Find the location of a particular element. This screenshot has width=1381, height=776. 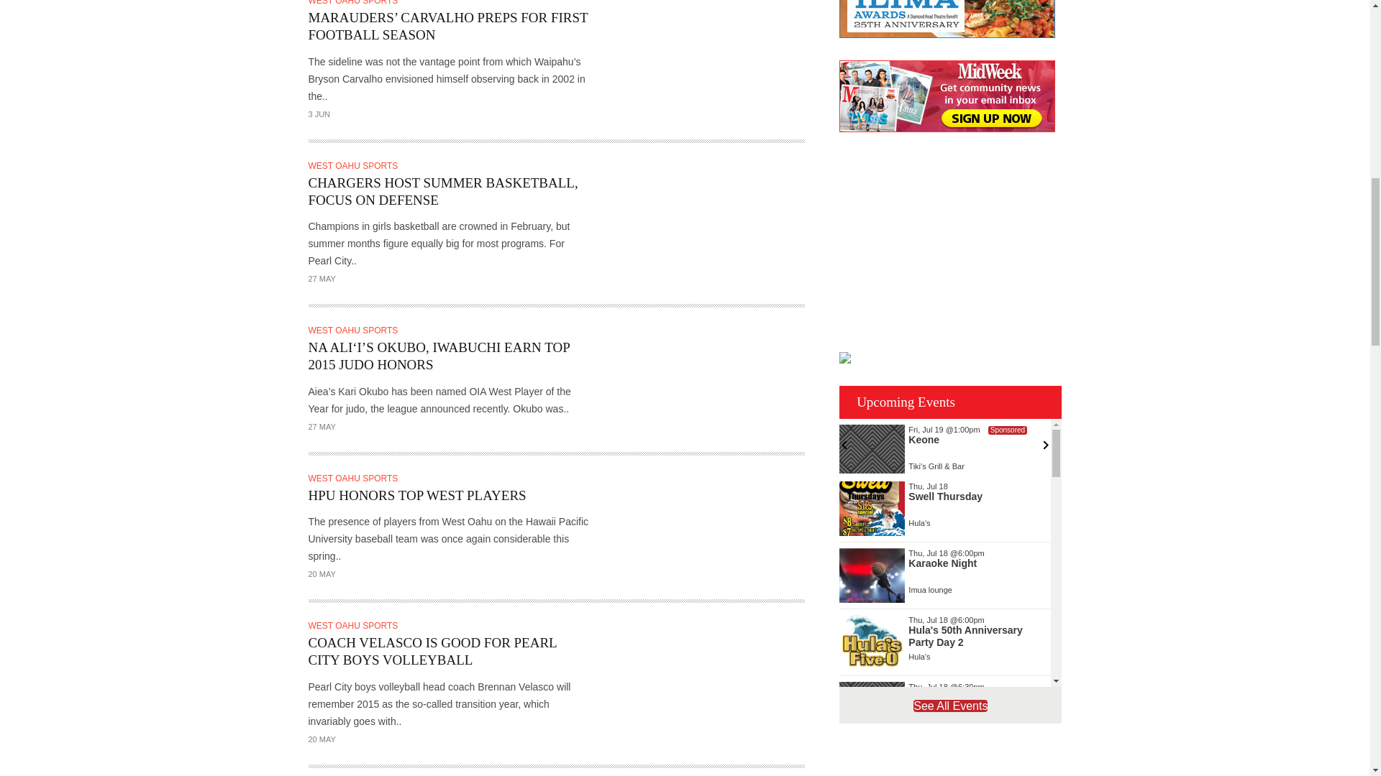

View all posts in West Oahu Sports is located at coordinates (355, 165).